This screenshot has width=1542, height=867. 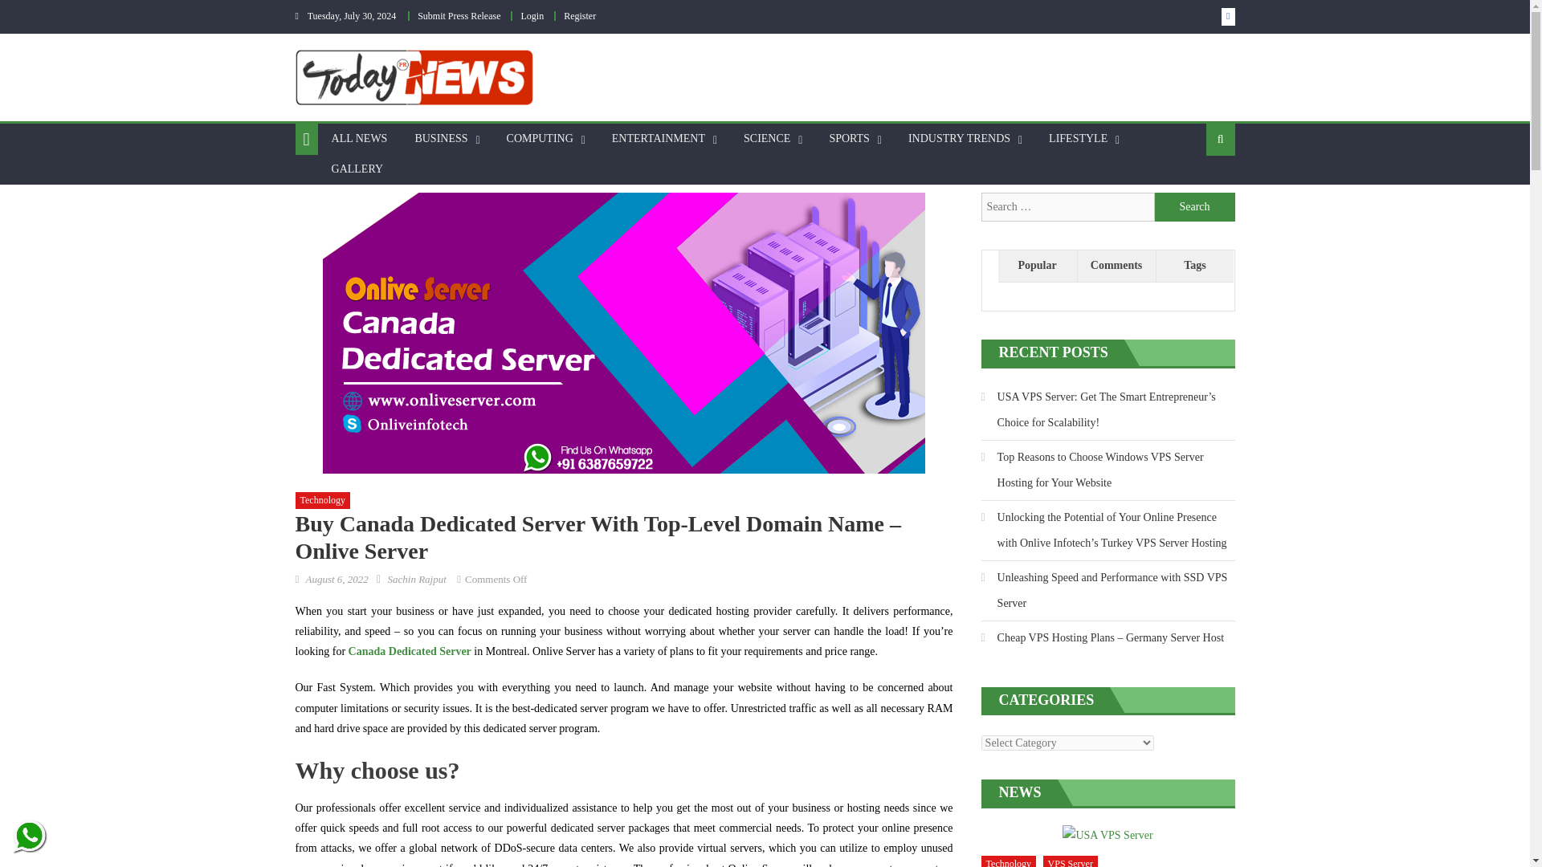 I want to click on SCIENCE, so click(x=766, y=139).